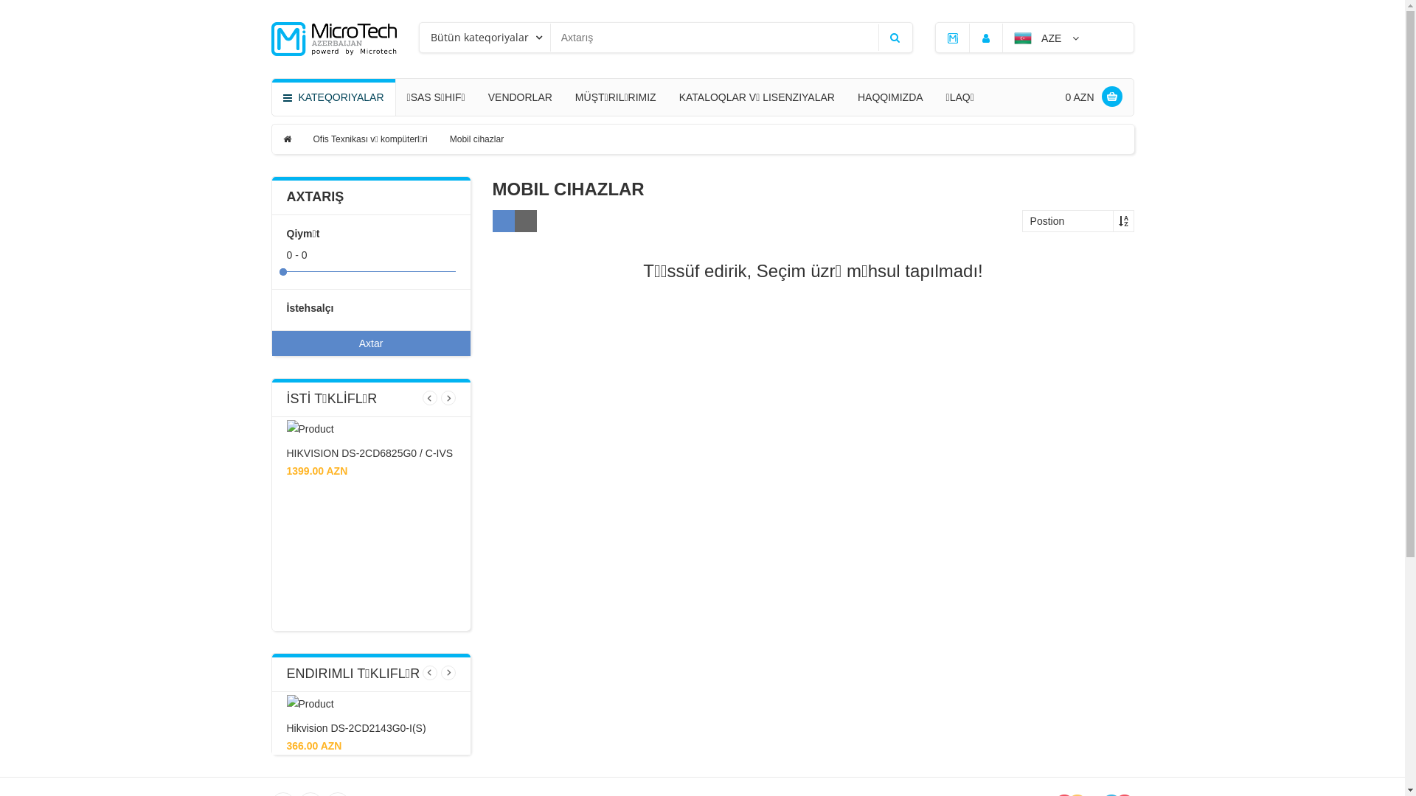 This screenshot has height=796, width=1416. Describe the element at coordinates (355, 728) in the screenshot. I see `Hikvision DS-2CD2143G0-I(S)` at that location.